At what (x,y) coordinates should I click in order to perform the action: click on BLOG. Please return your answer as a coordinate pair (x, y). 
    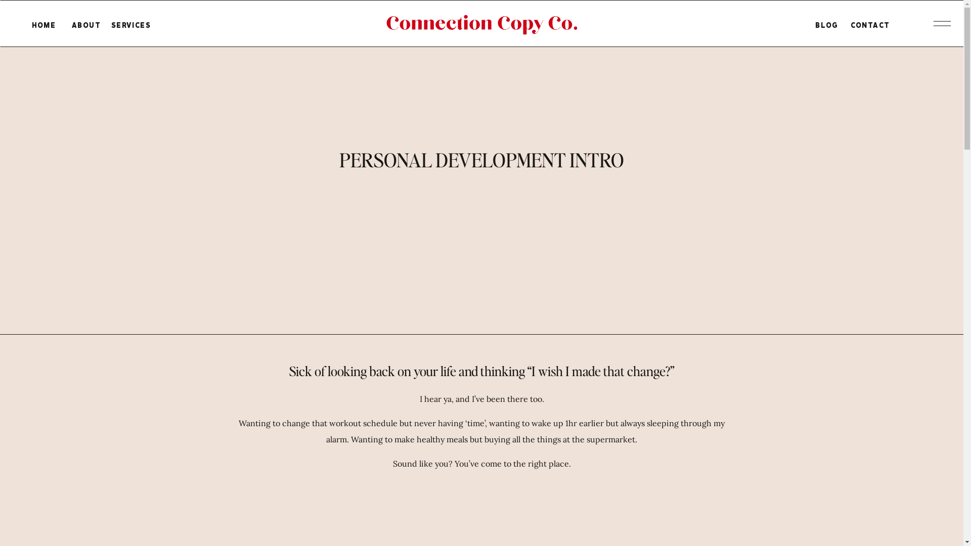
    Looking at the image, I should click on (827, 29).